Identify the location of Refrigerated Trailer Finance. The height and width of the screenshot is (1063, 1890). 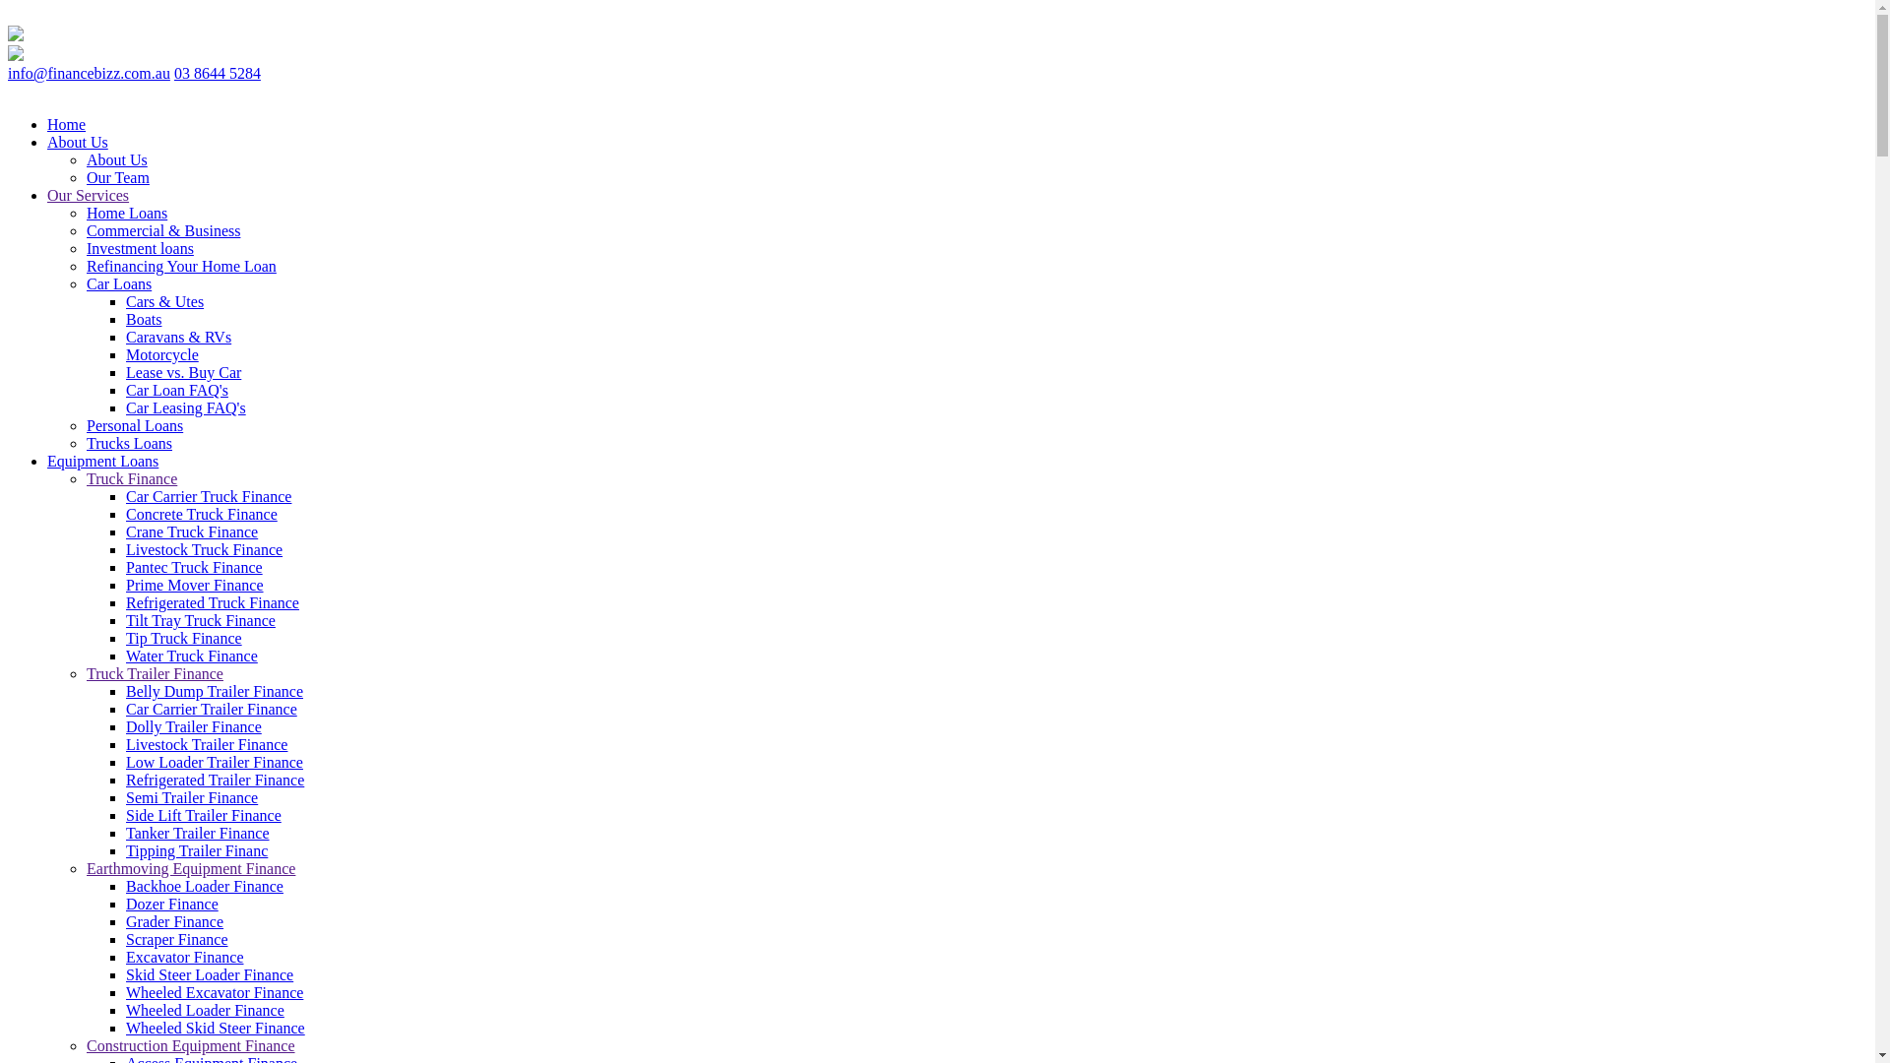
(215, 780).